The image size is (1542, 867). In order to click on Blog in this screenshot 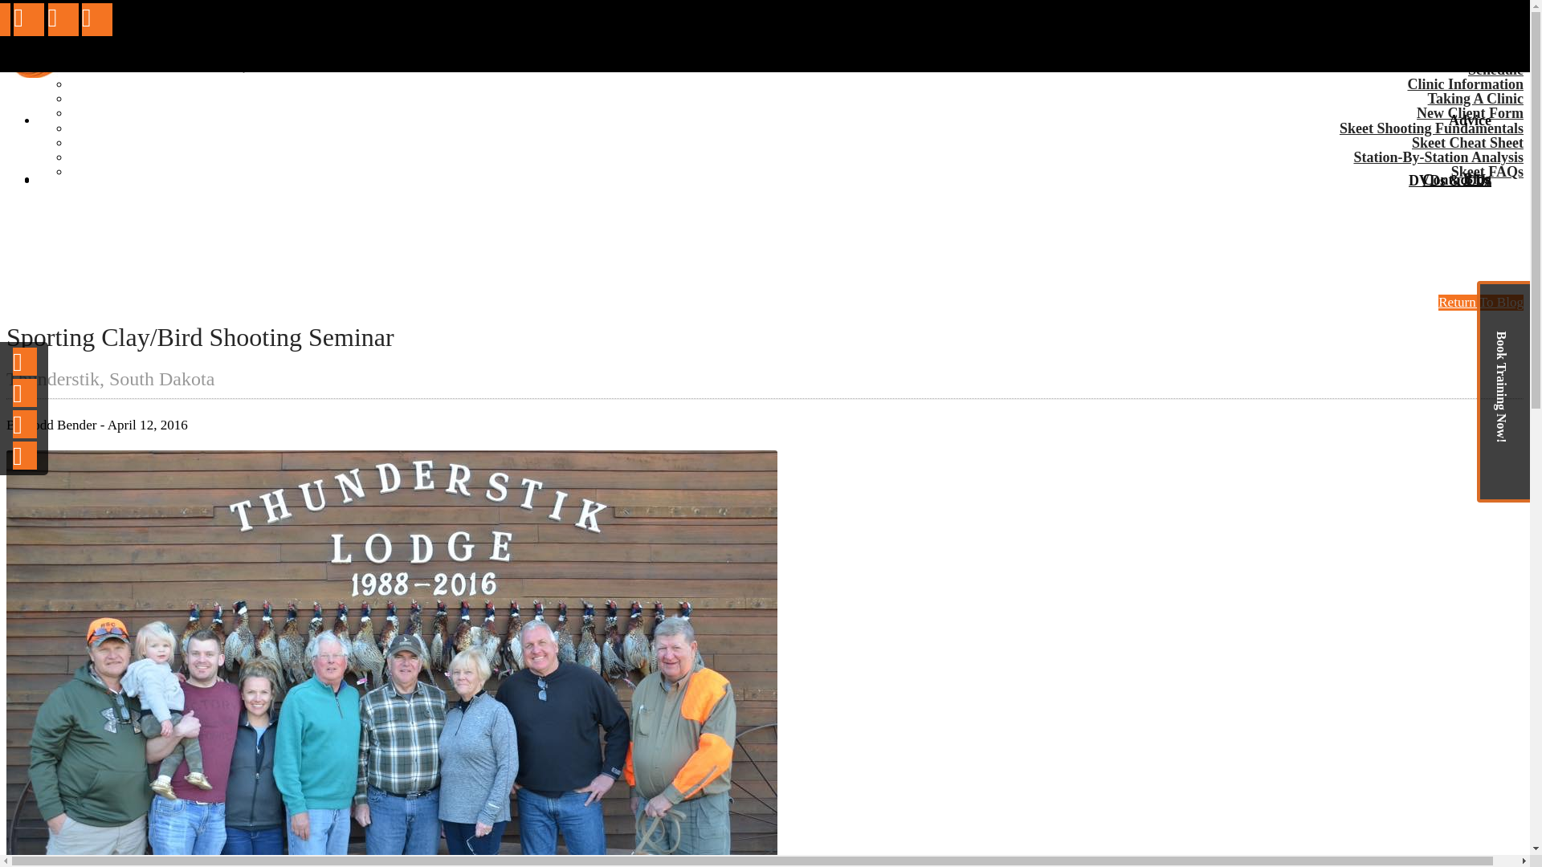, I will do `click(1485, 178)`.